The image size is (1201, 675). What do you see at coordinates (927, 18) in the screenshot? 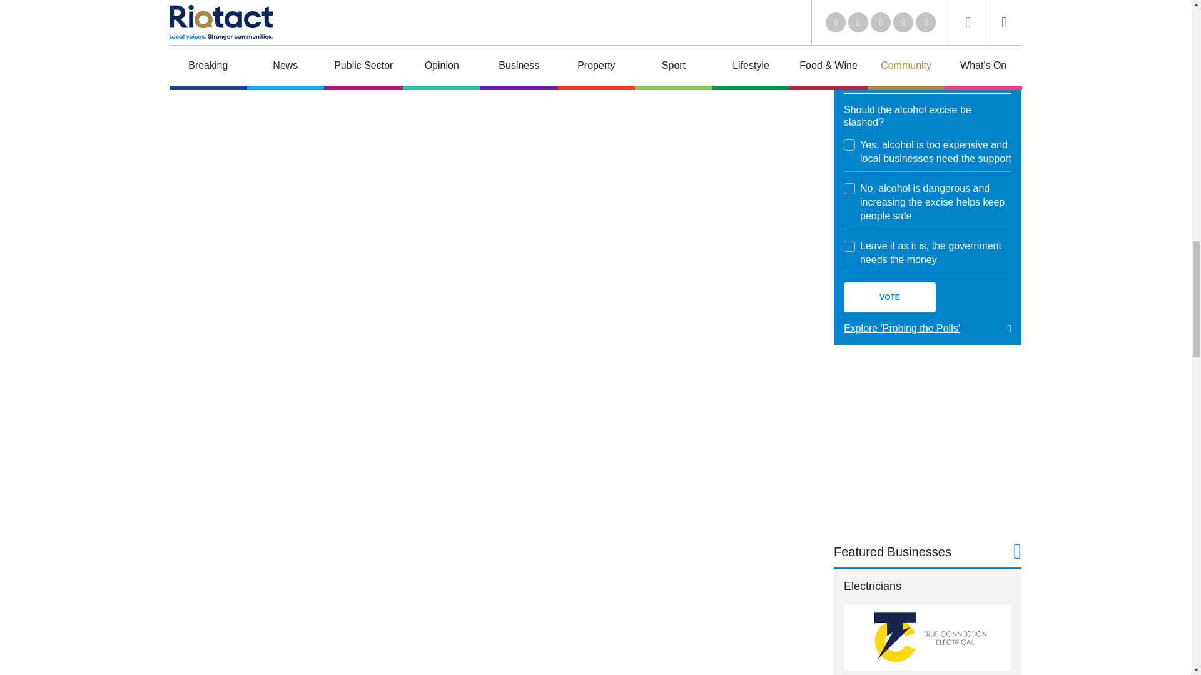
I see `Zango Sales` at bounding box center [927, 18].